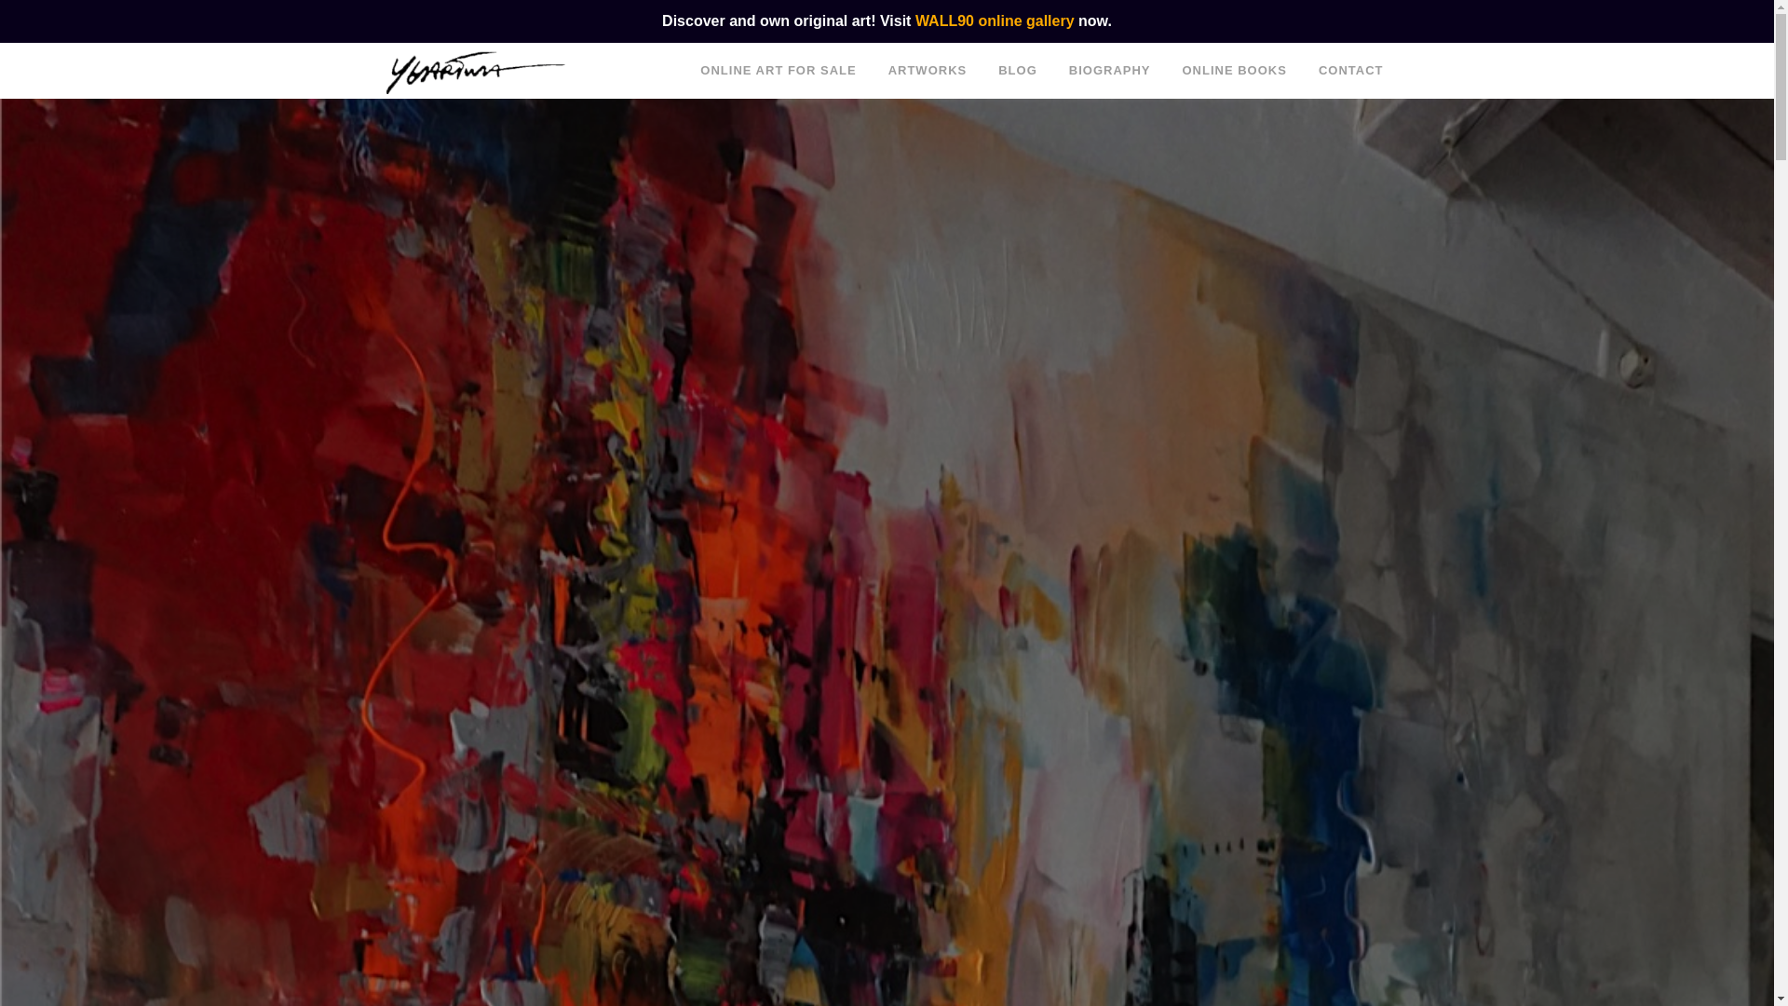  What do you see at coordinates (1110, 71) in the screenshot?
I see `BIOGRAPHY` at bounding box center [1110, 71].